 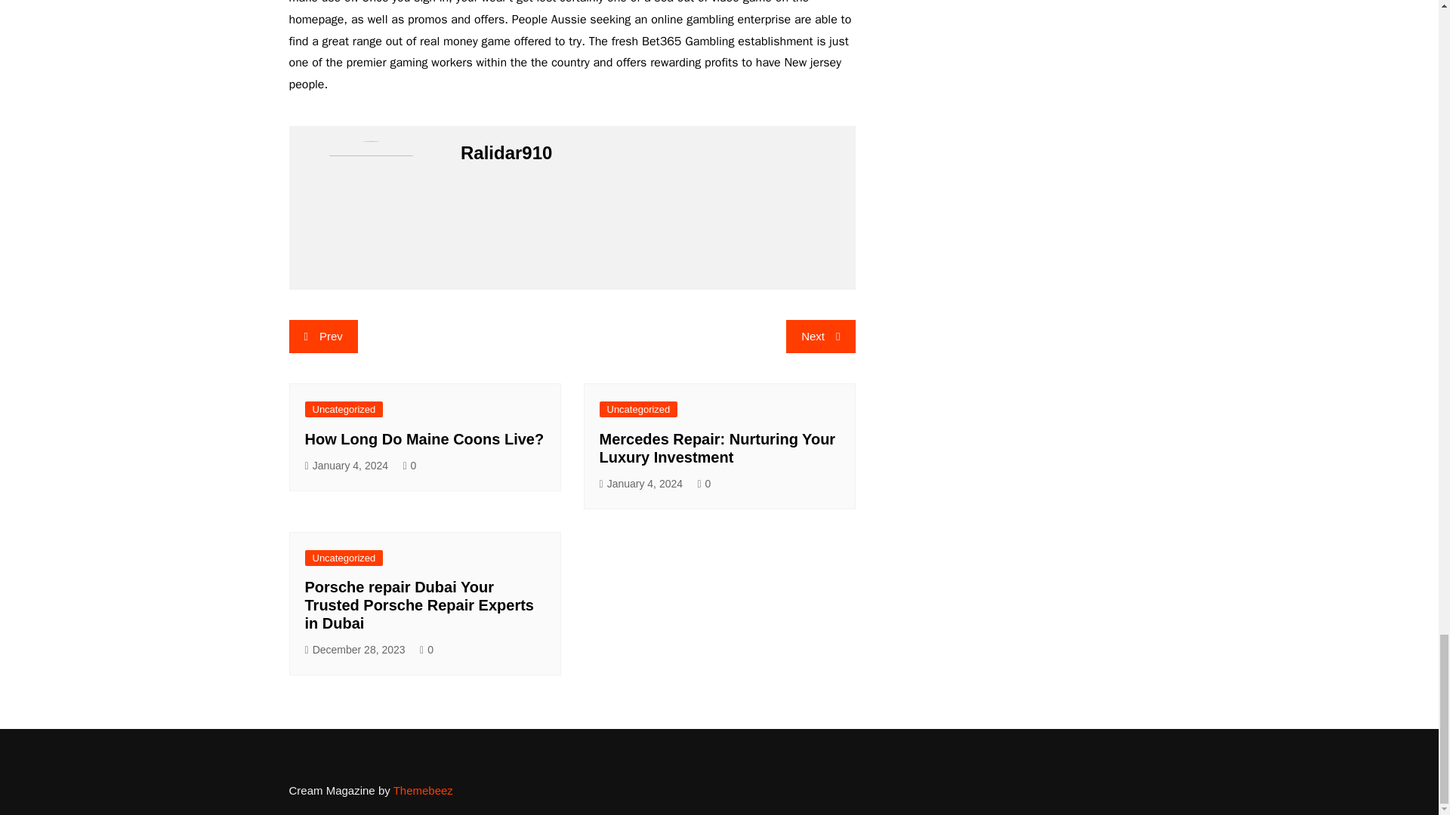 I want to click on Prev, so click(x=322, y=337).